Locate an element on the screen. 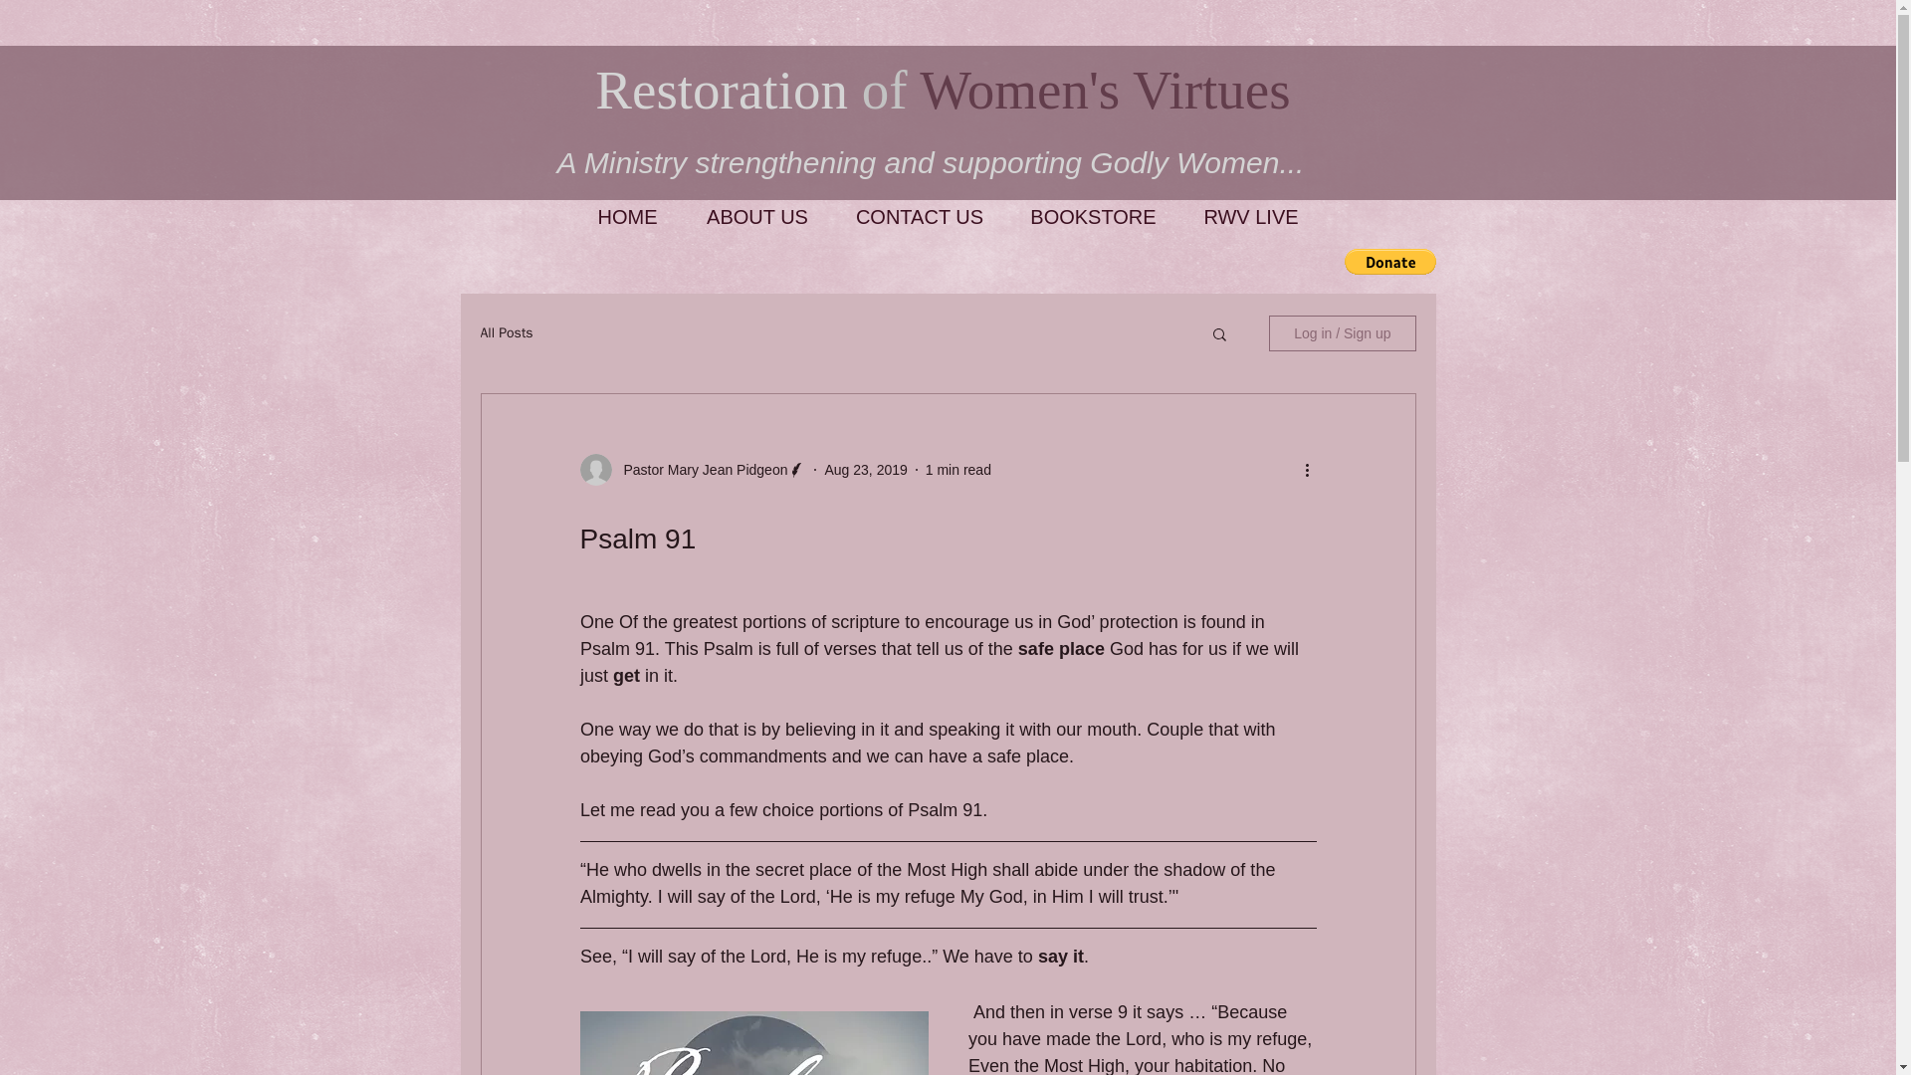  Aug 23, 2019 is located at coordinates (864, 470).